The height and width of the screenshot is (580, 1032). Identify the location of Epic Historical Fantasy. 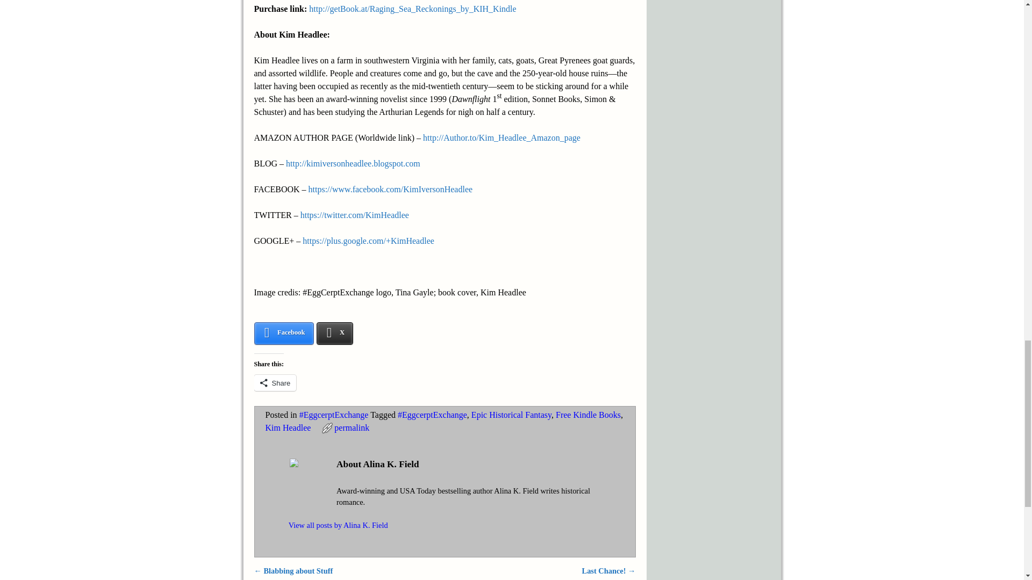
(511, 415).